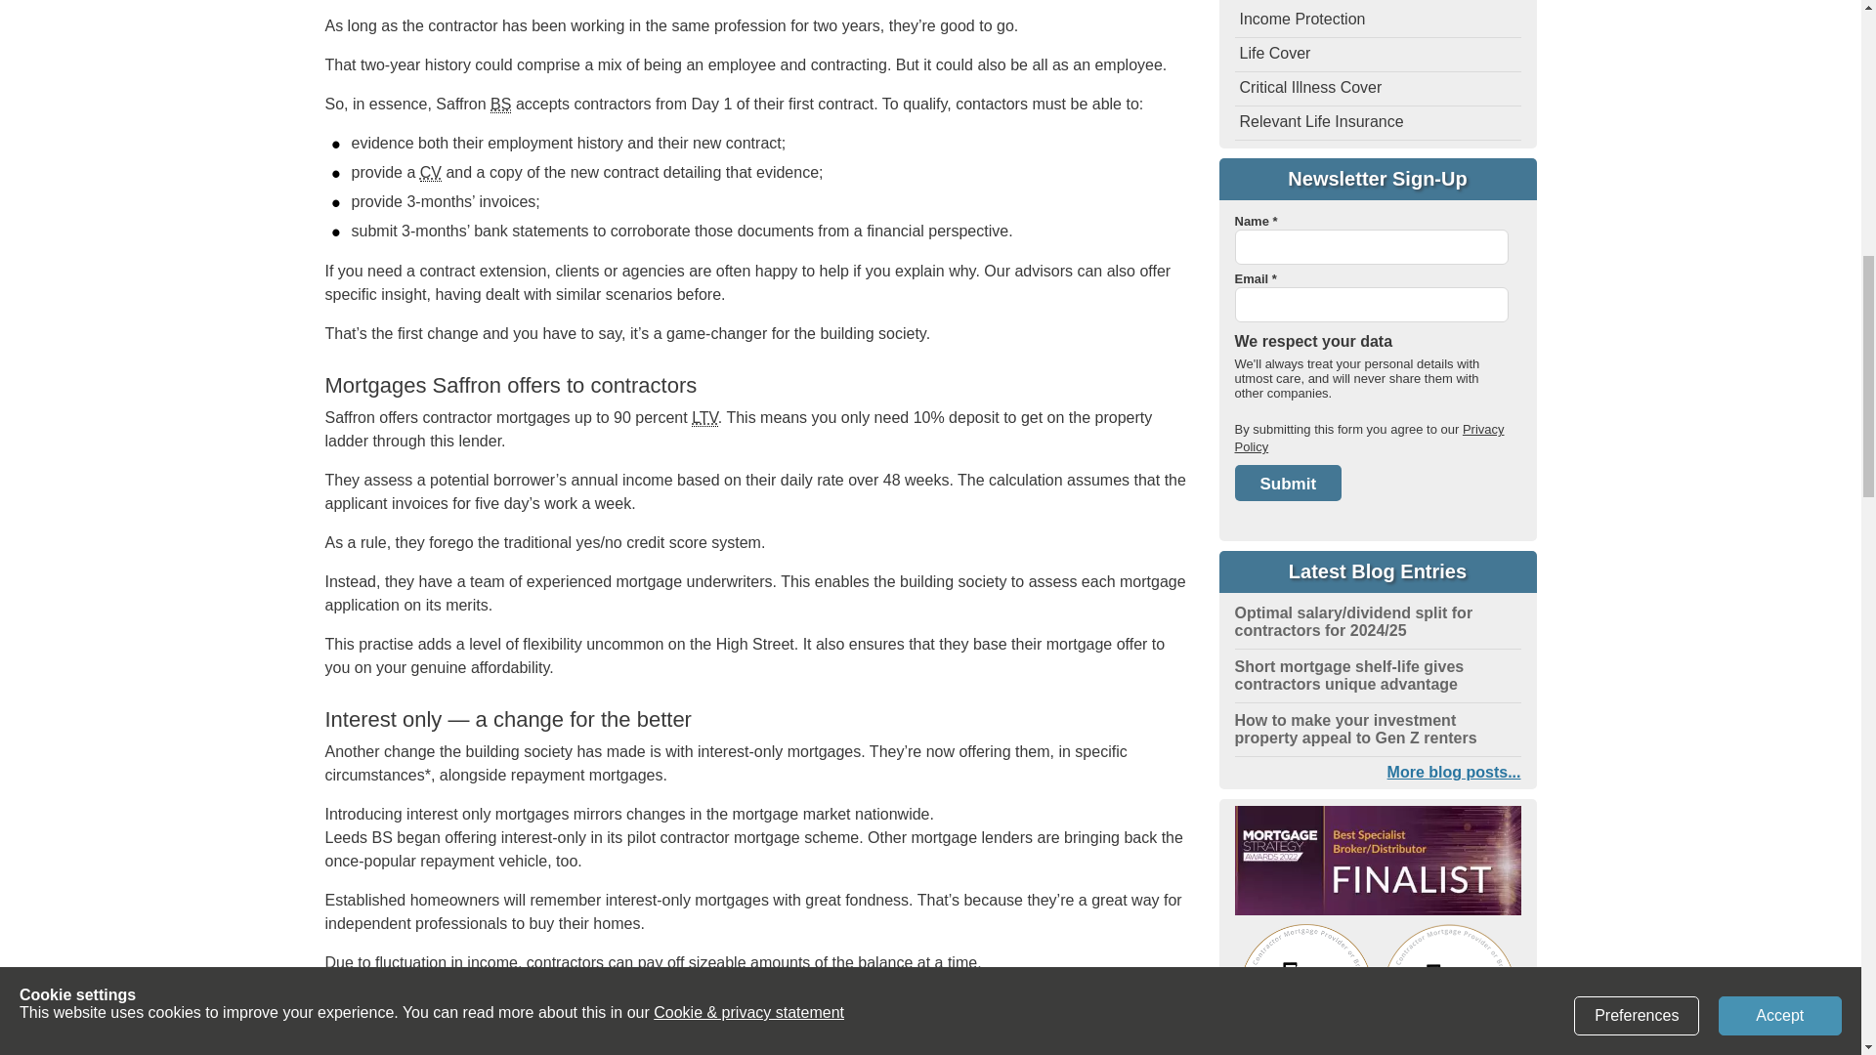 Image resolution: width=1876 pixels, height=1055 pixels. I want to click on Relevant Life Insurance, so click(1378, 126).